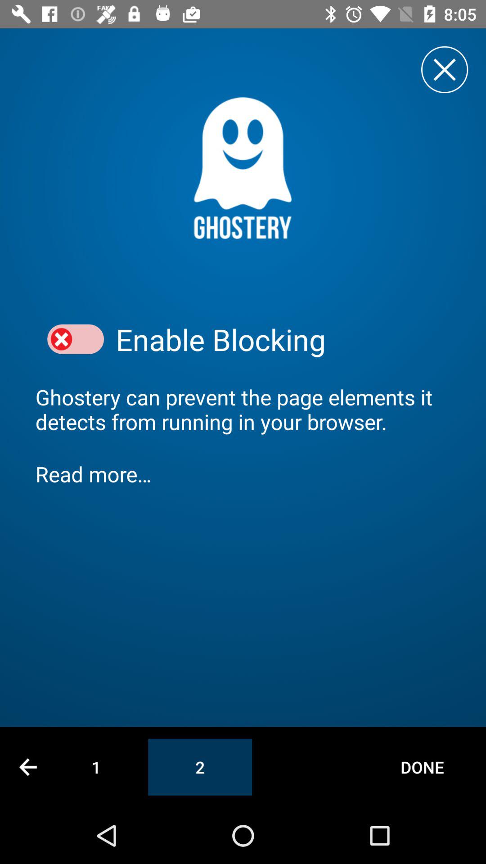 The image size is (486, 864). Describe the element at coordinates (28, 767) in the screenshot. I see `press to go back to previous page` at that location.